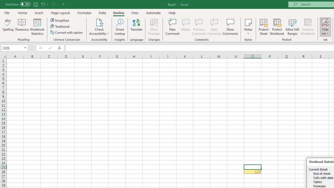  Describe the element at coordinates (264, 27) in the screenshot. I see `Protect Sheet...` at that location.